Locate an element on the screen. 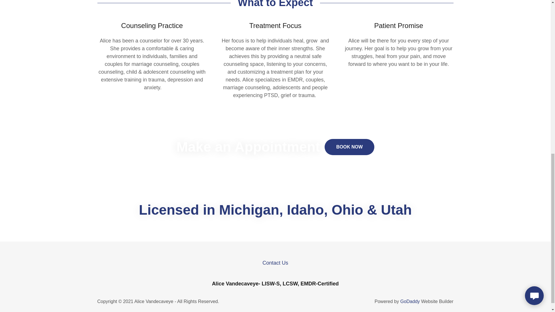 This screenshot has height=312, width=555. BOOK NOW is located at coordinates (349, 147).